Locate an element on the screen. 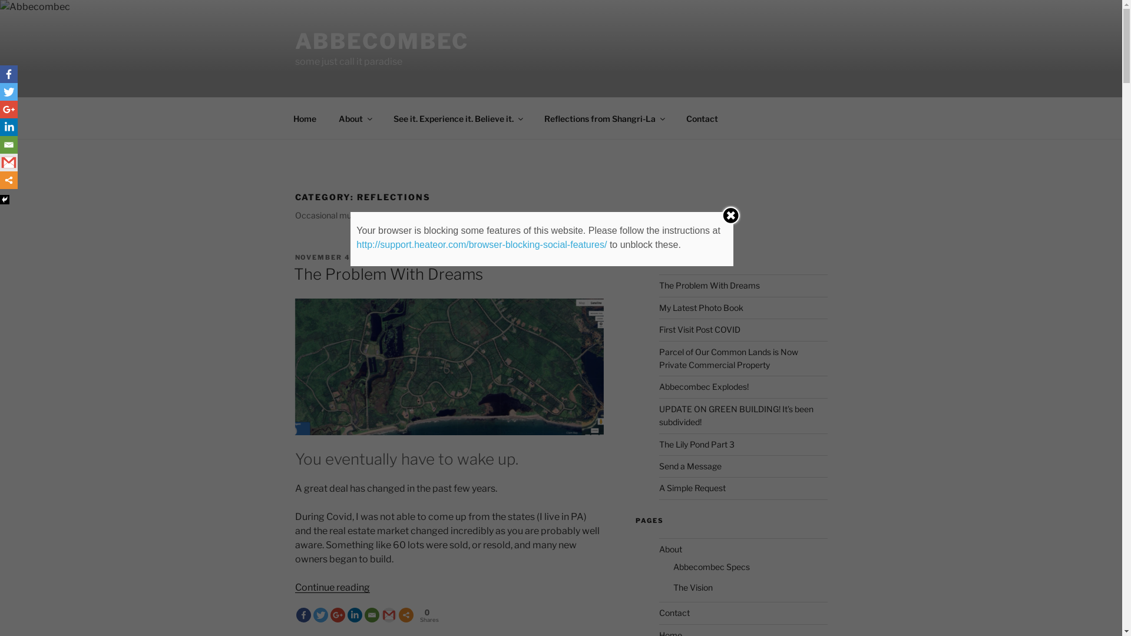 The height and width of the screenshot is (636, 1131). Hide is located at coordinates (5, 200).